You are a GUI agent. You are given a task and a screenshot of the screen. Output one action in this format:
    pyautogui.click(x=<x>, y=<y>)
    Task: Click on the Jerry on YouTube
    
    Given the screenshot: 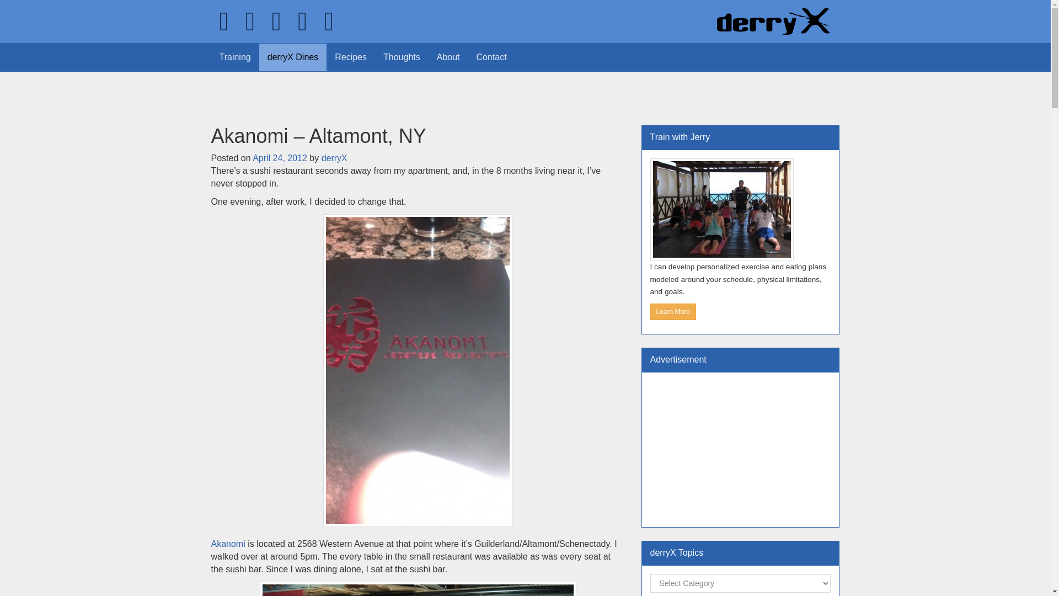 What is the action you would take?
    pyautogui.click(x=302, y=21)
    